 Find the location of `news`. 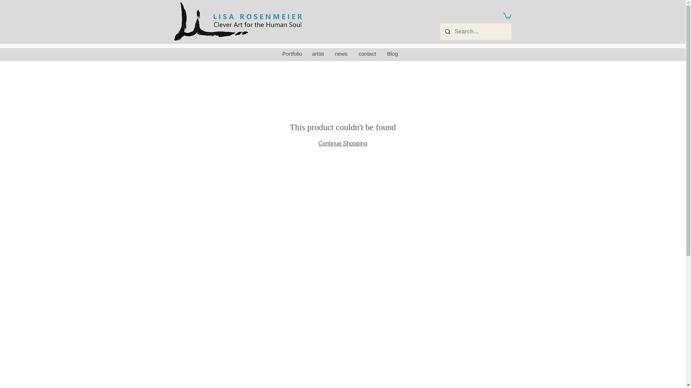

news is located at coordinates (340, 54).